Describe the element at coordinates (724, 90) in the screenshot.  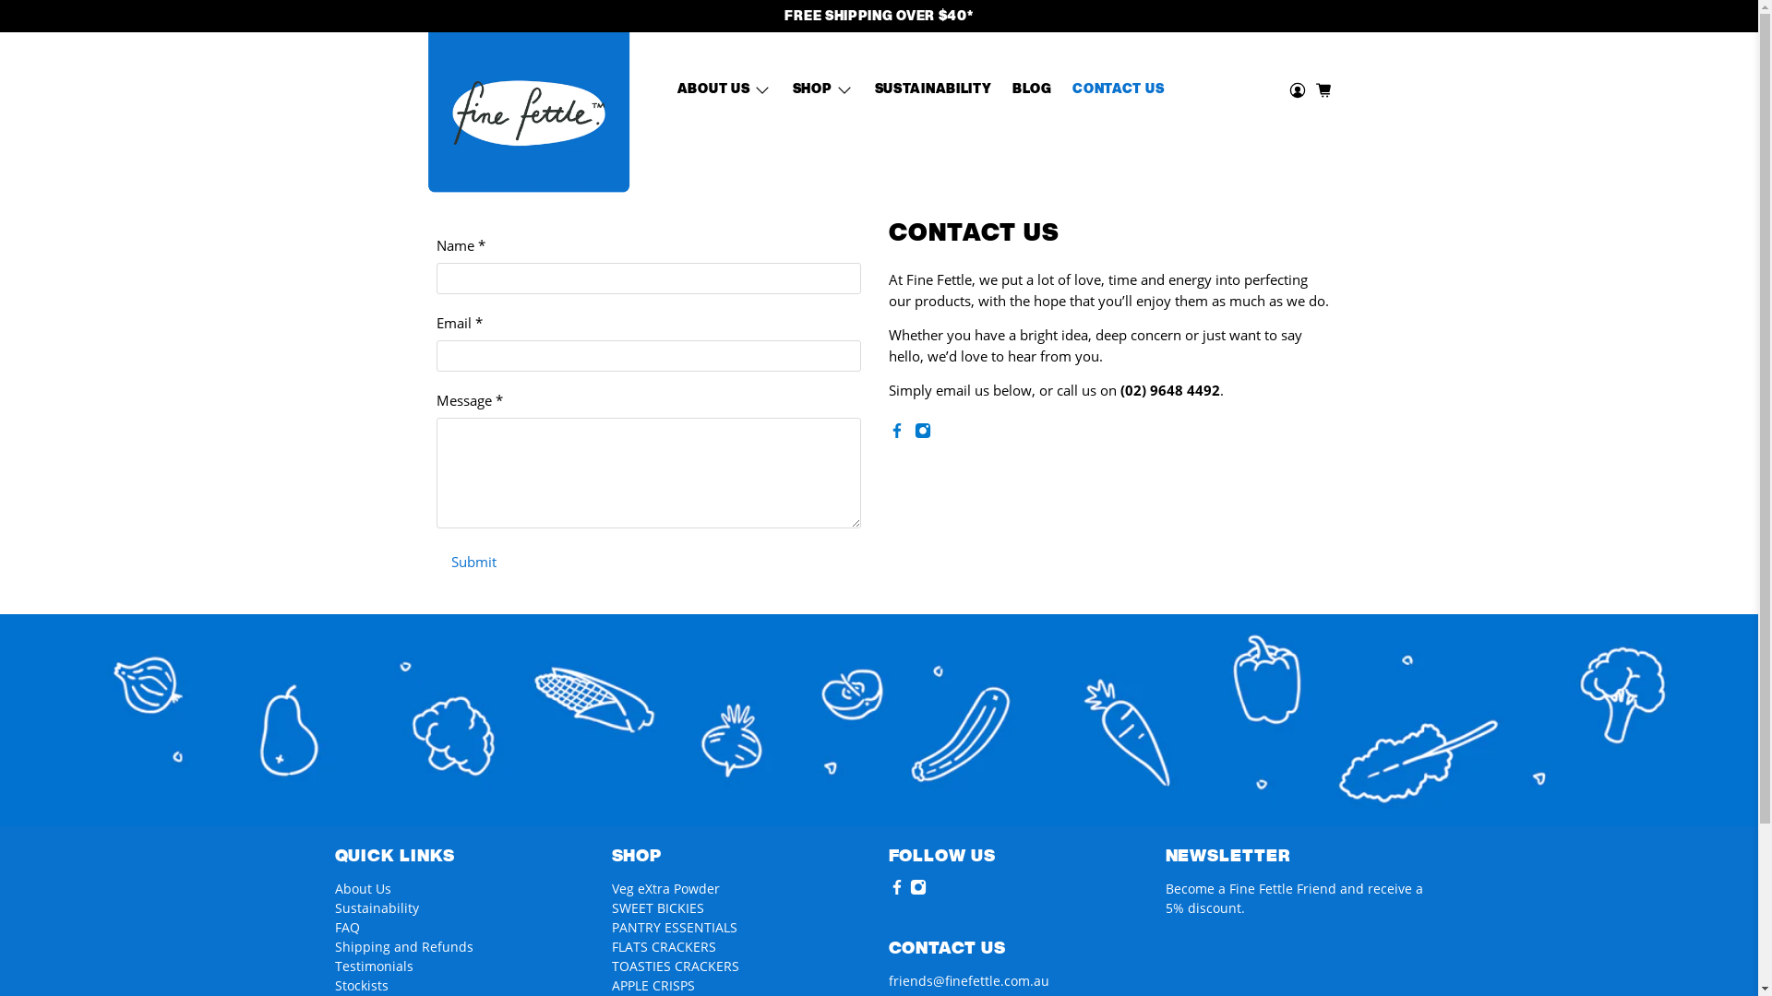
I see `ABOUT US` at that location.